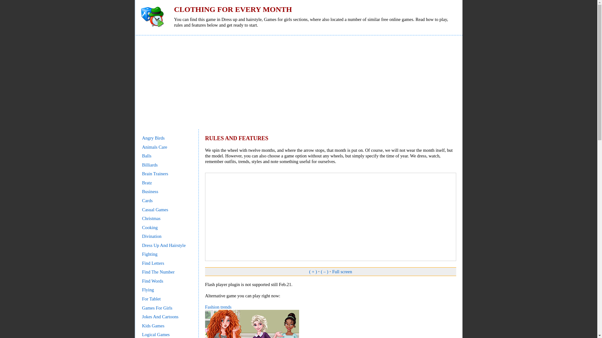 Image resolution: width=602 pixels, height=338 pixels. What do you see at coordinates (342, 271) in the screenshot?
I see `Full screen` at bounding box center [342, 271].